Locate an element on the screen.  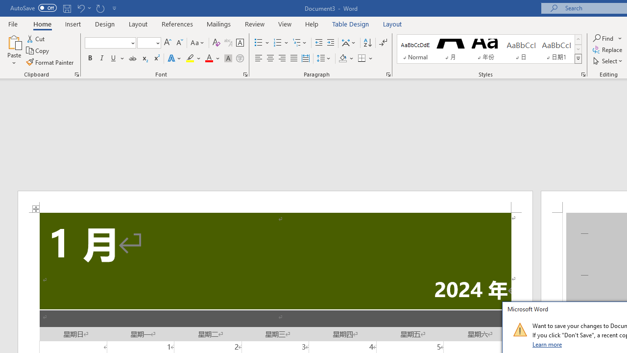
Clear Formatting is located at coordinates (217, 43).